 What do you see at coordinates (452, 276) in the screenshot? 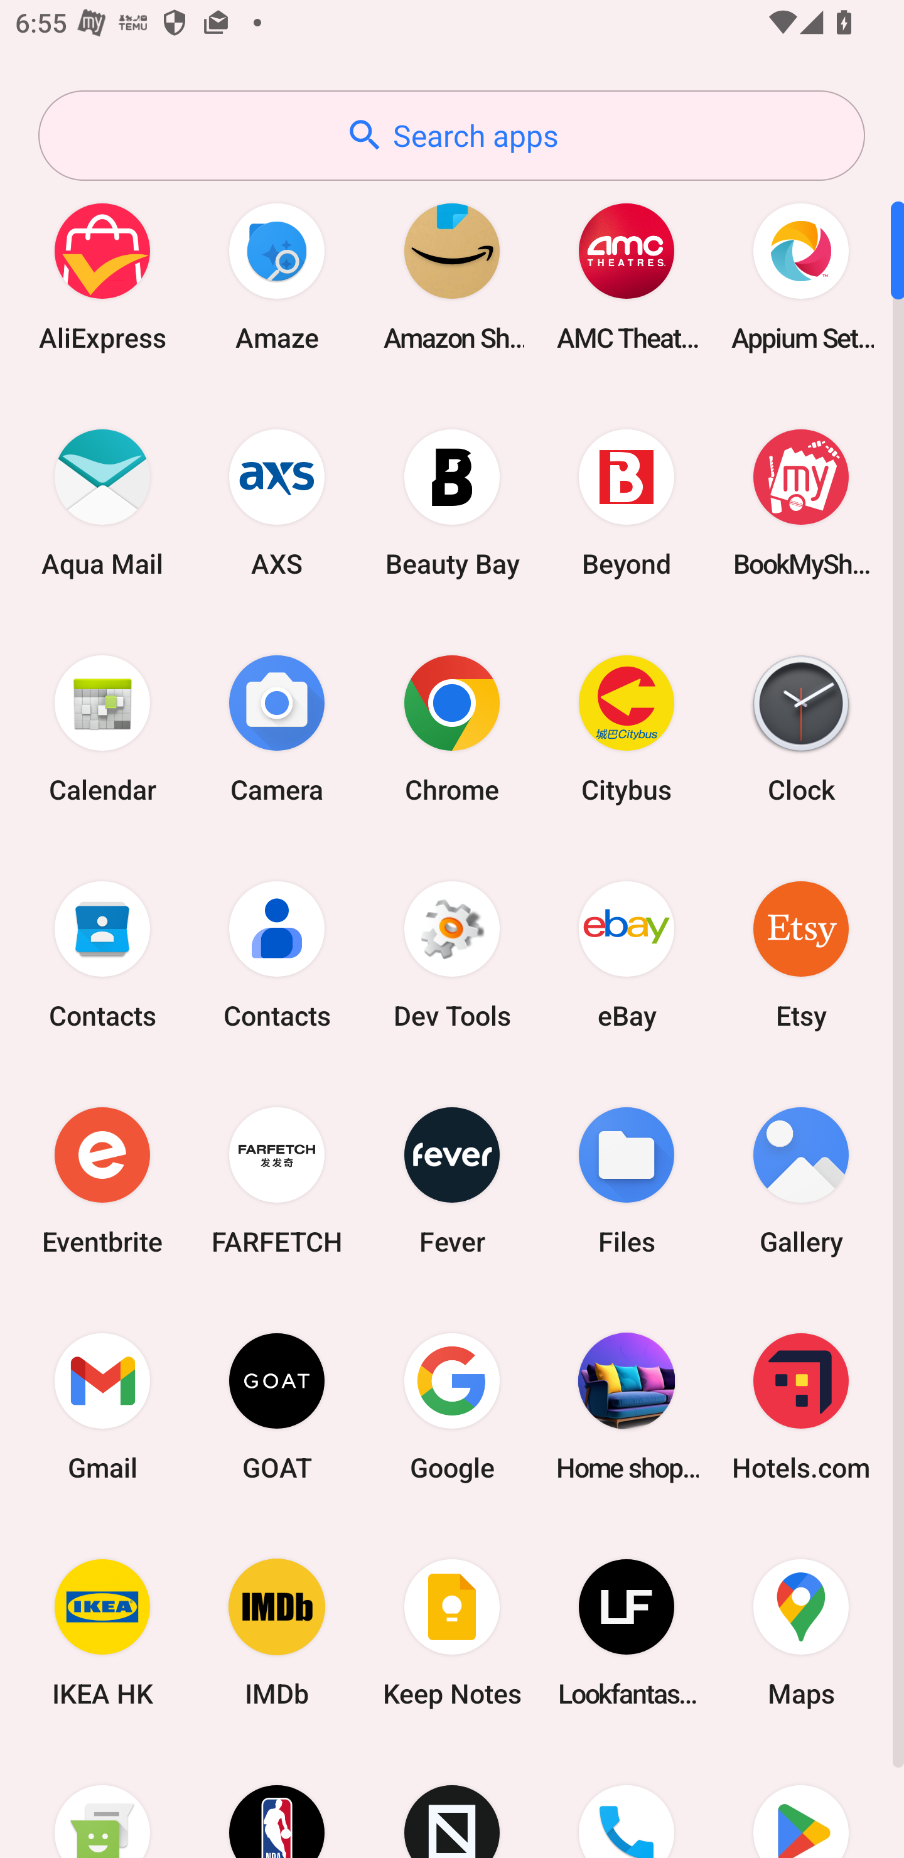
I see `Amazon Shopping` at bounding box center [452, 276].